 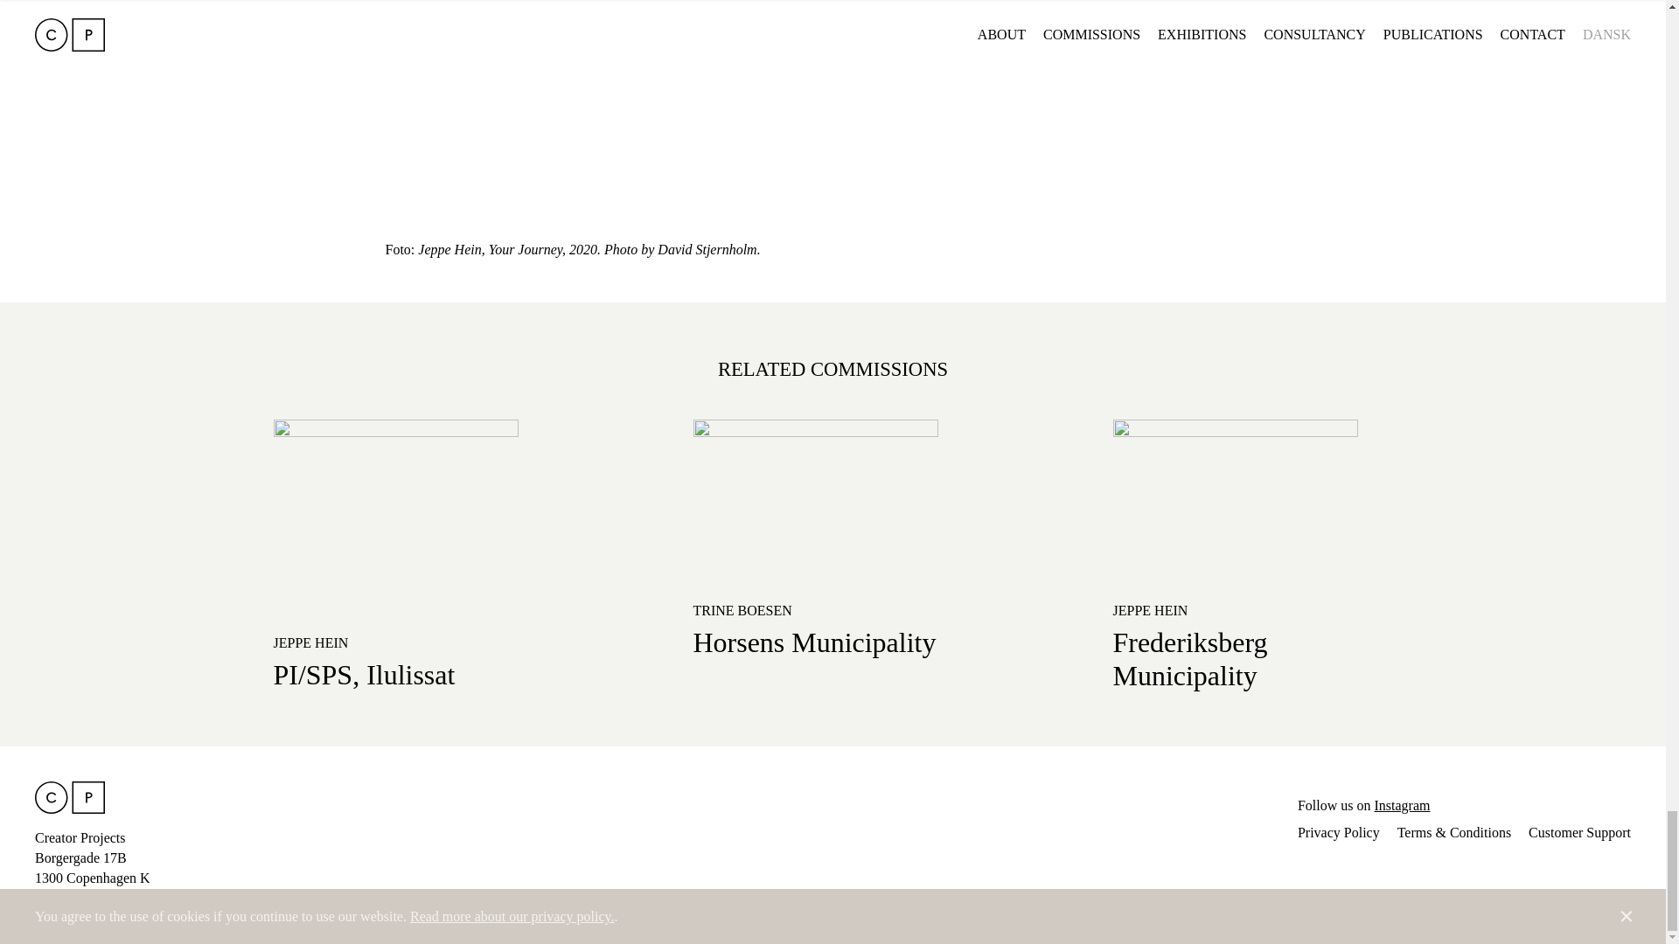 What do you see at coordinates (813, 642) in the screenshot?
I see `Horsens Municipality` at bounding box center [813, 642].